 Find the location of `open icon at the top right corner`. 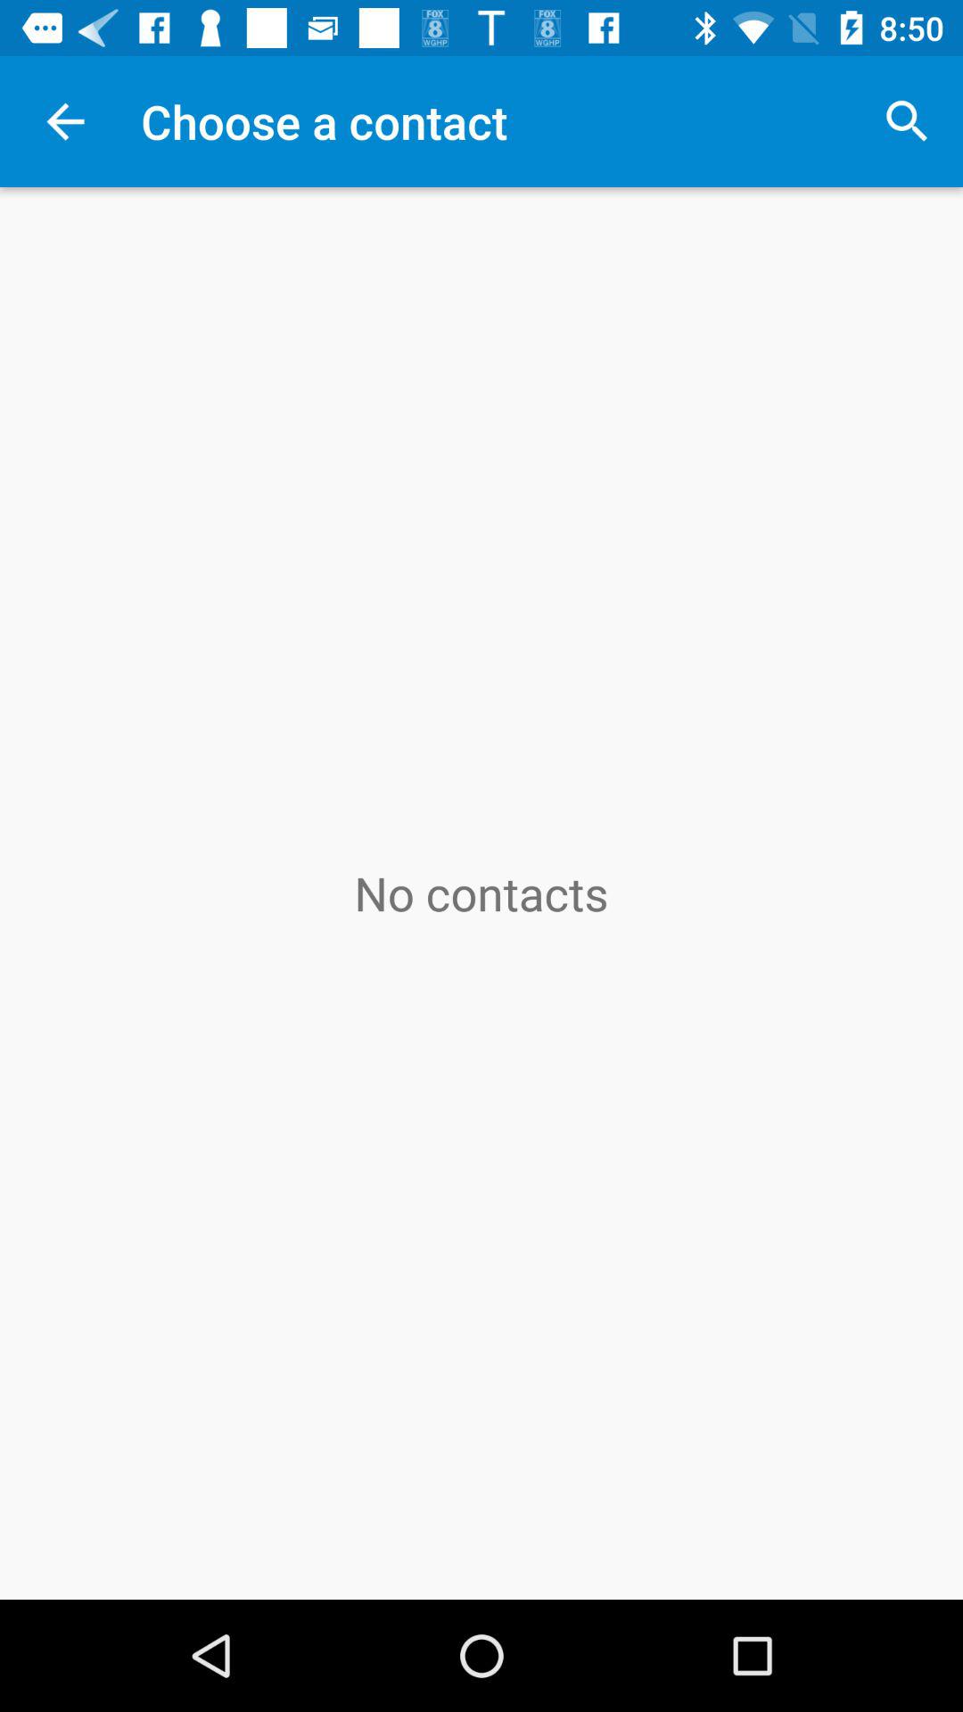

open icon at the top right corner is located at coordinates (906, 121).